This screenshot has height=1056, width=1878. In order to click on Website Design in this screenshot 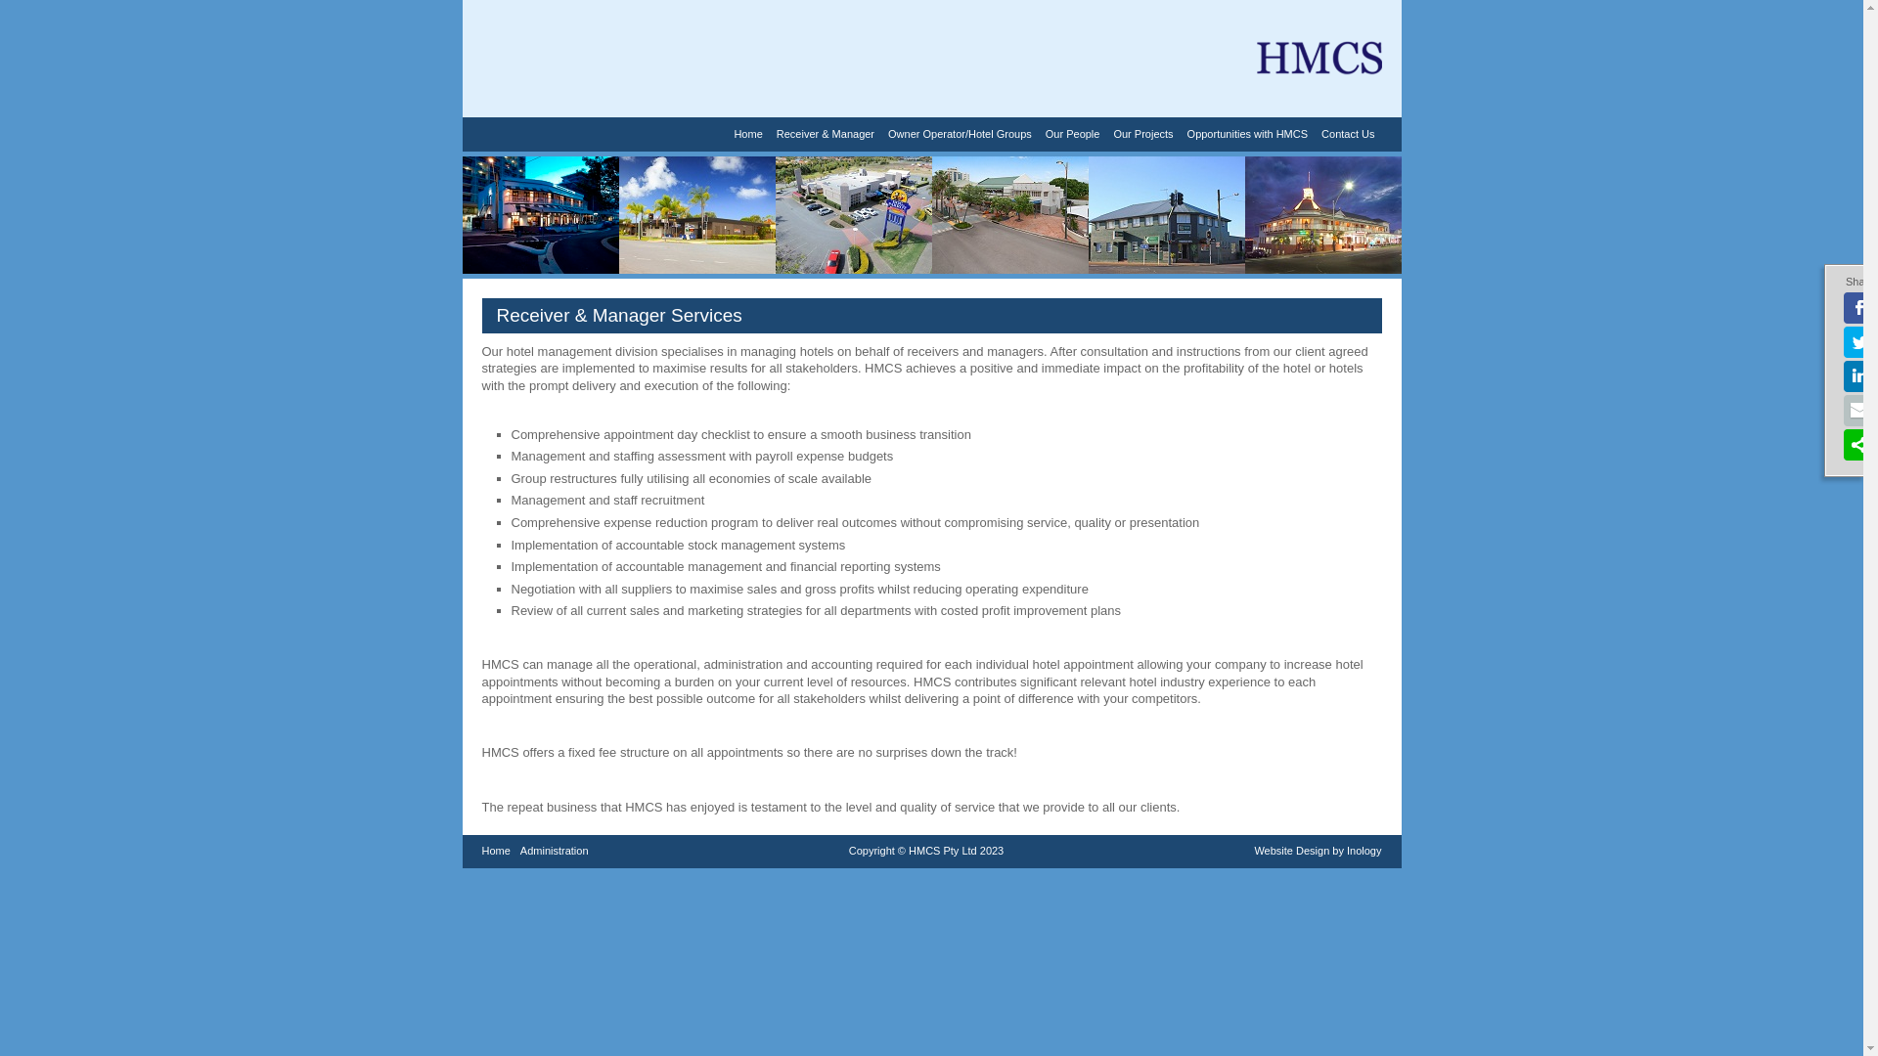, I will do `click(1291, 851)`.